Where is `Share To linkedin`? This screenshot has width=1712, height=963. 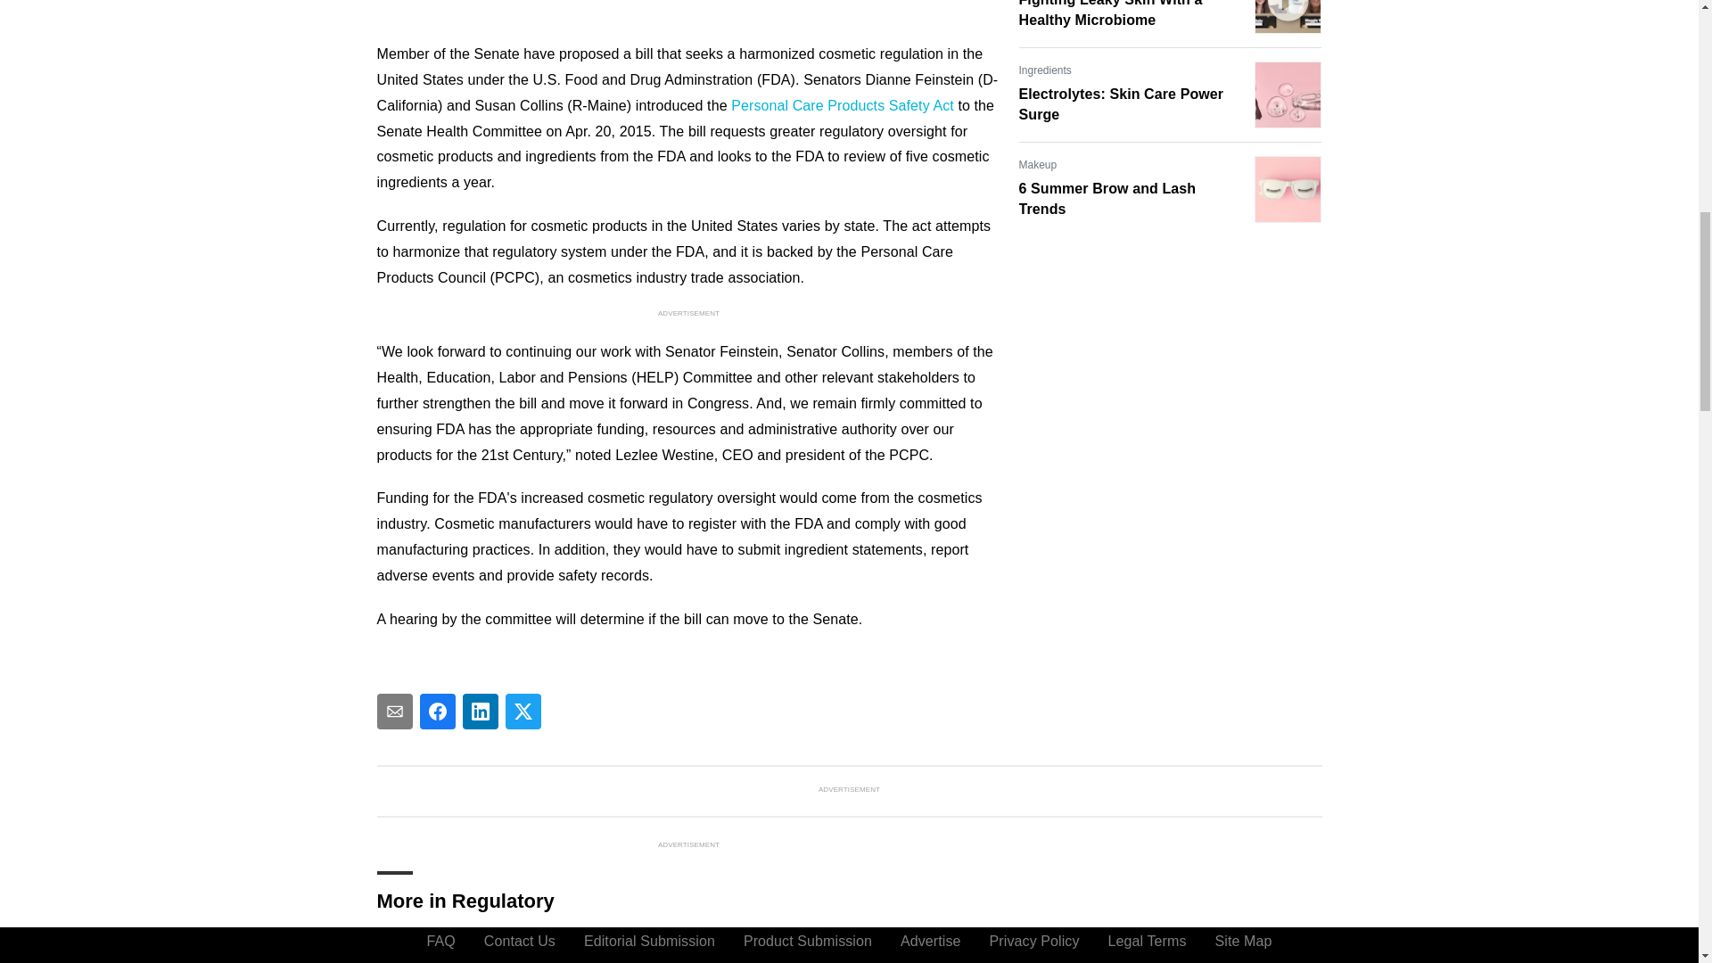 Share To linkedin is located at coordinates (480, 711).